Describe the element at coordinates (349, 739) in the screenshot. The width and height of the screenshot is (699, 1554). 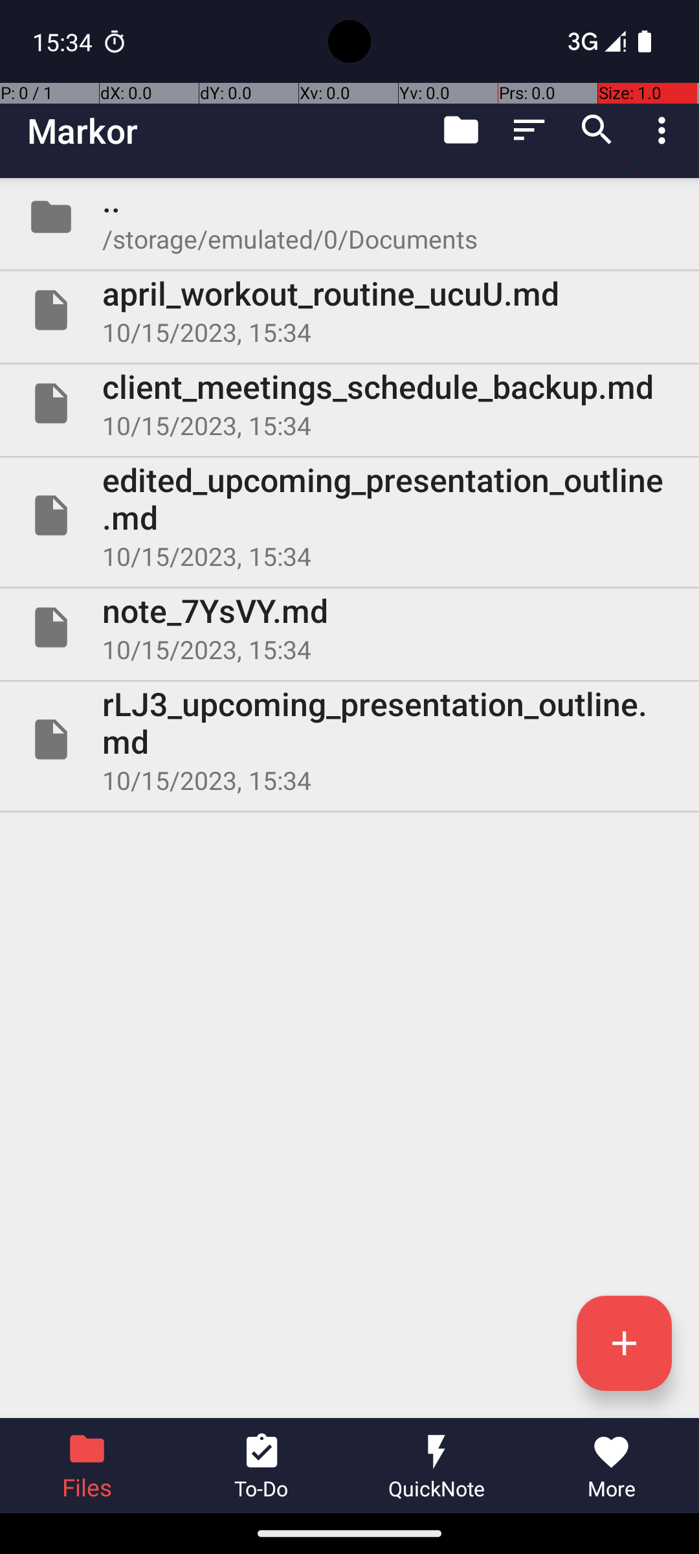
I see `File rLJ3_upcoming_presentation_outline.md ` at that location.